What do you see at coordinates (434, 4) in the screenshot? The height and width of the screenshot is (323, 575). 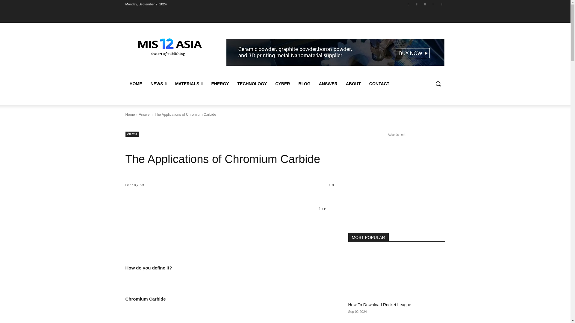 I see `Vimeo` at bounding box center [434, 4].